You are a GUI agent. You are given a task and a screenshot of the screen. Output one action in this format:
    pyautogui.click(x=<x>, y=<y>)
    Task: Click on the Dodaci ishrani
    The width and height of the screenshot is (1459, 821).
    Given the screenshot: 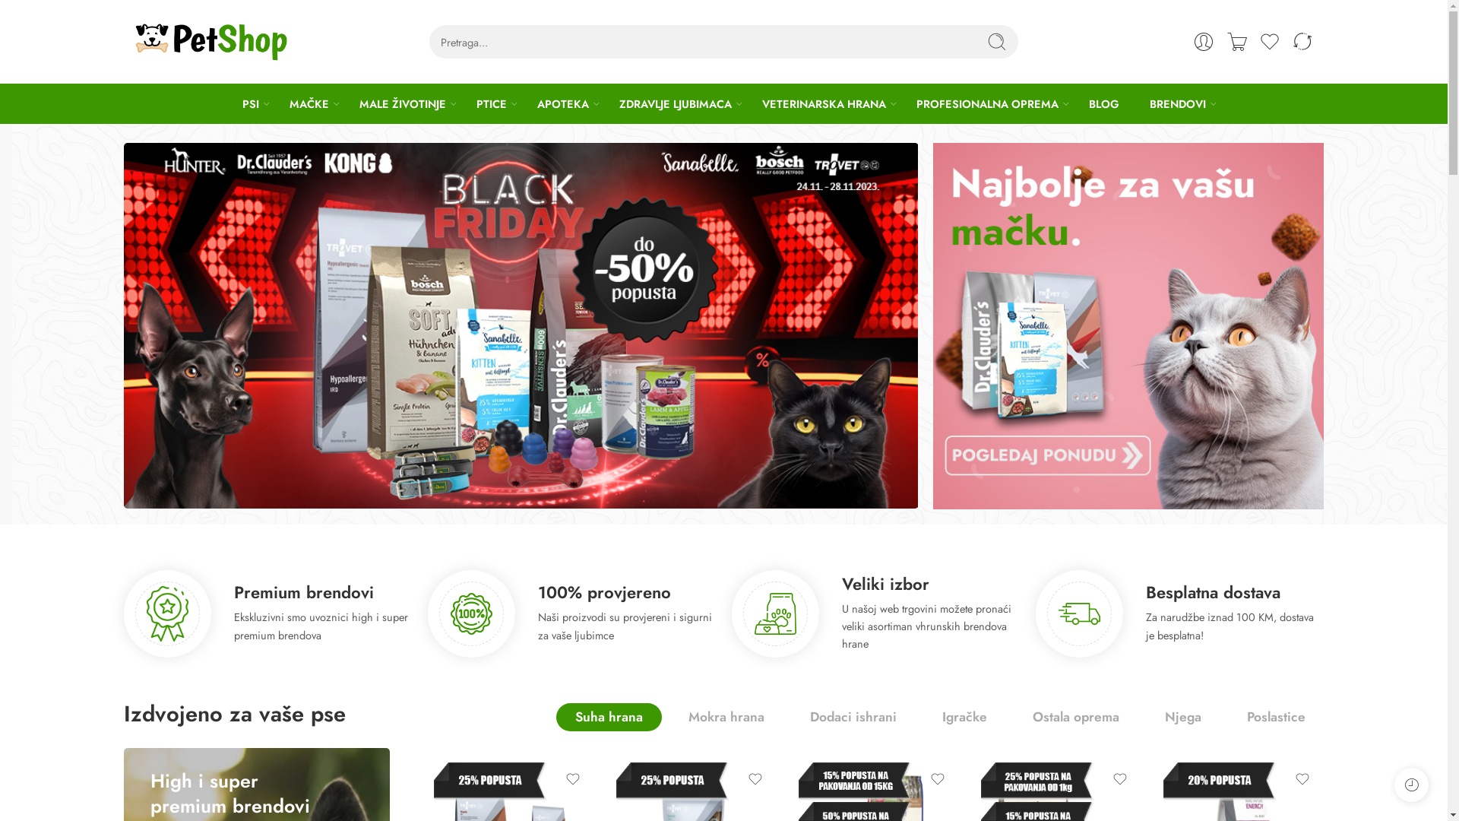 What is the action you would take?
    pyautogui.click(x=853, y=718)
    